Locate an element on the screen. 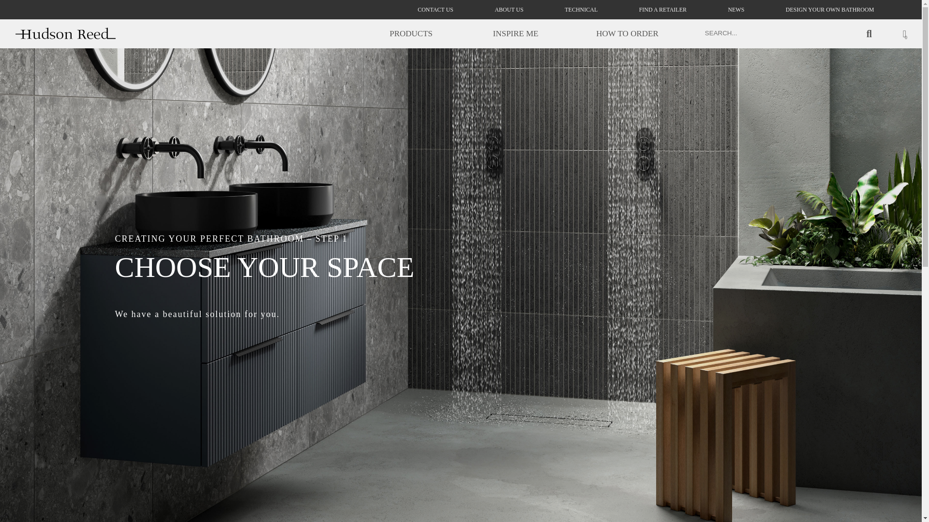 This screenshot has height=522, width=929. TECHNICAL is located at coordinates (581, 10).